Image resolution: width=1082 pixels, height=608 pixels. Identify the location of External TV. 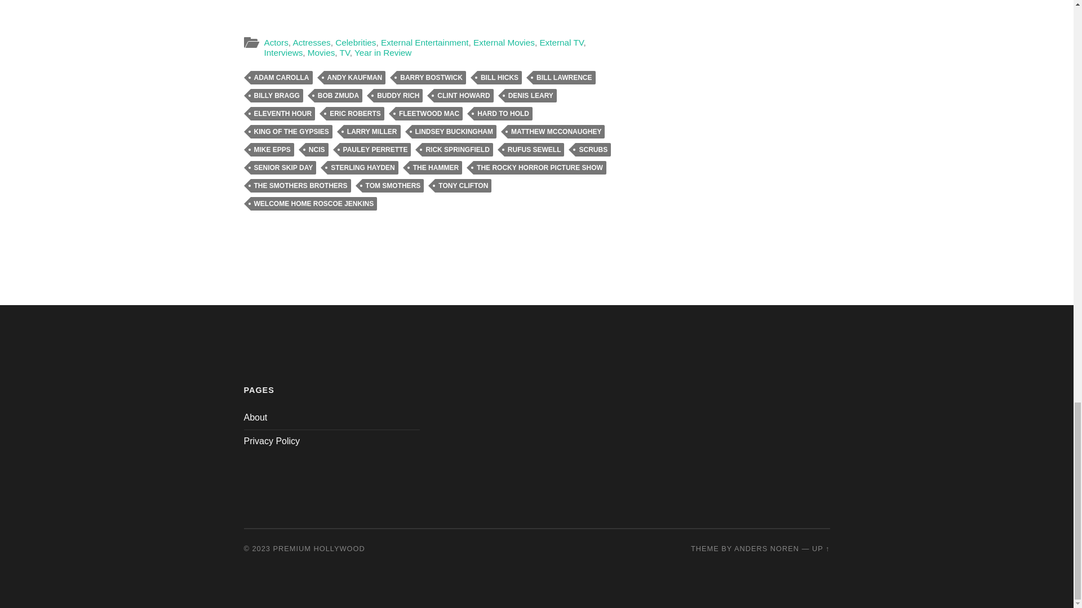
(561, 42).